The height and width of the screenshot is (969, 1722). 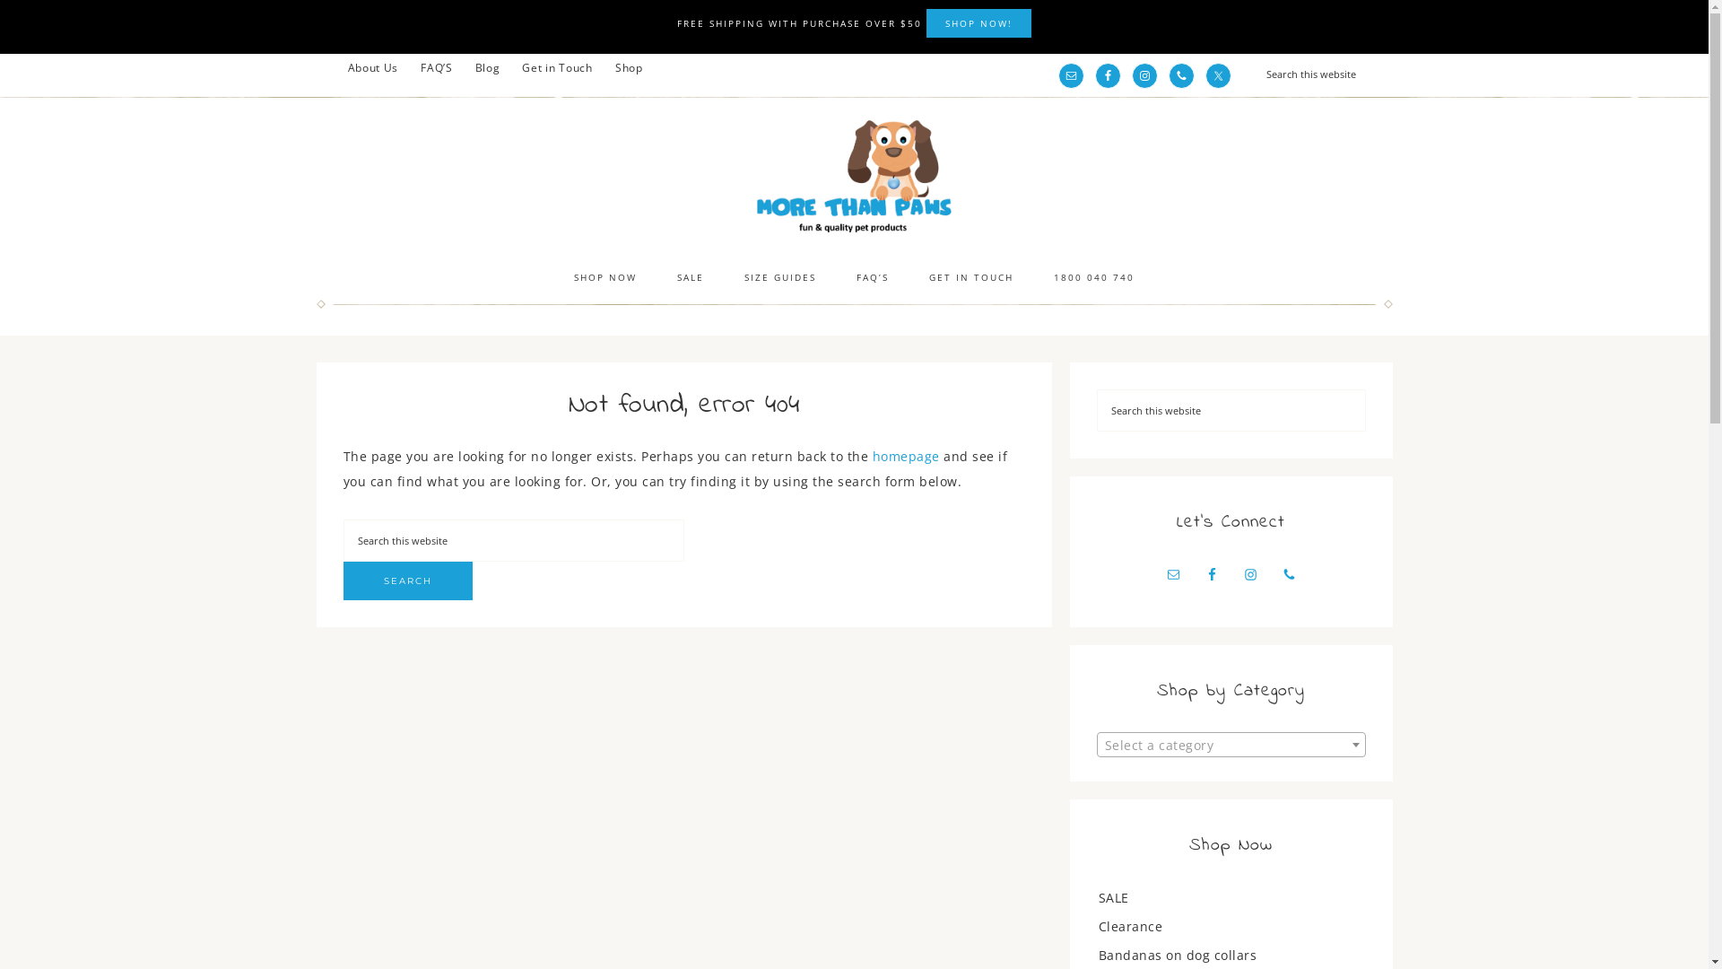 I want to click on Blog, so click(x=488, y=68).